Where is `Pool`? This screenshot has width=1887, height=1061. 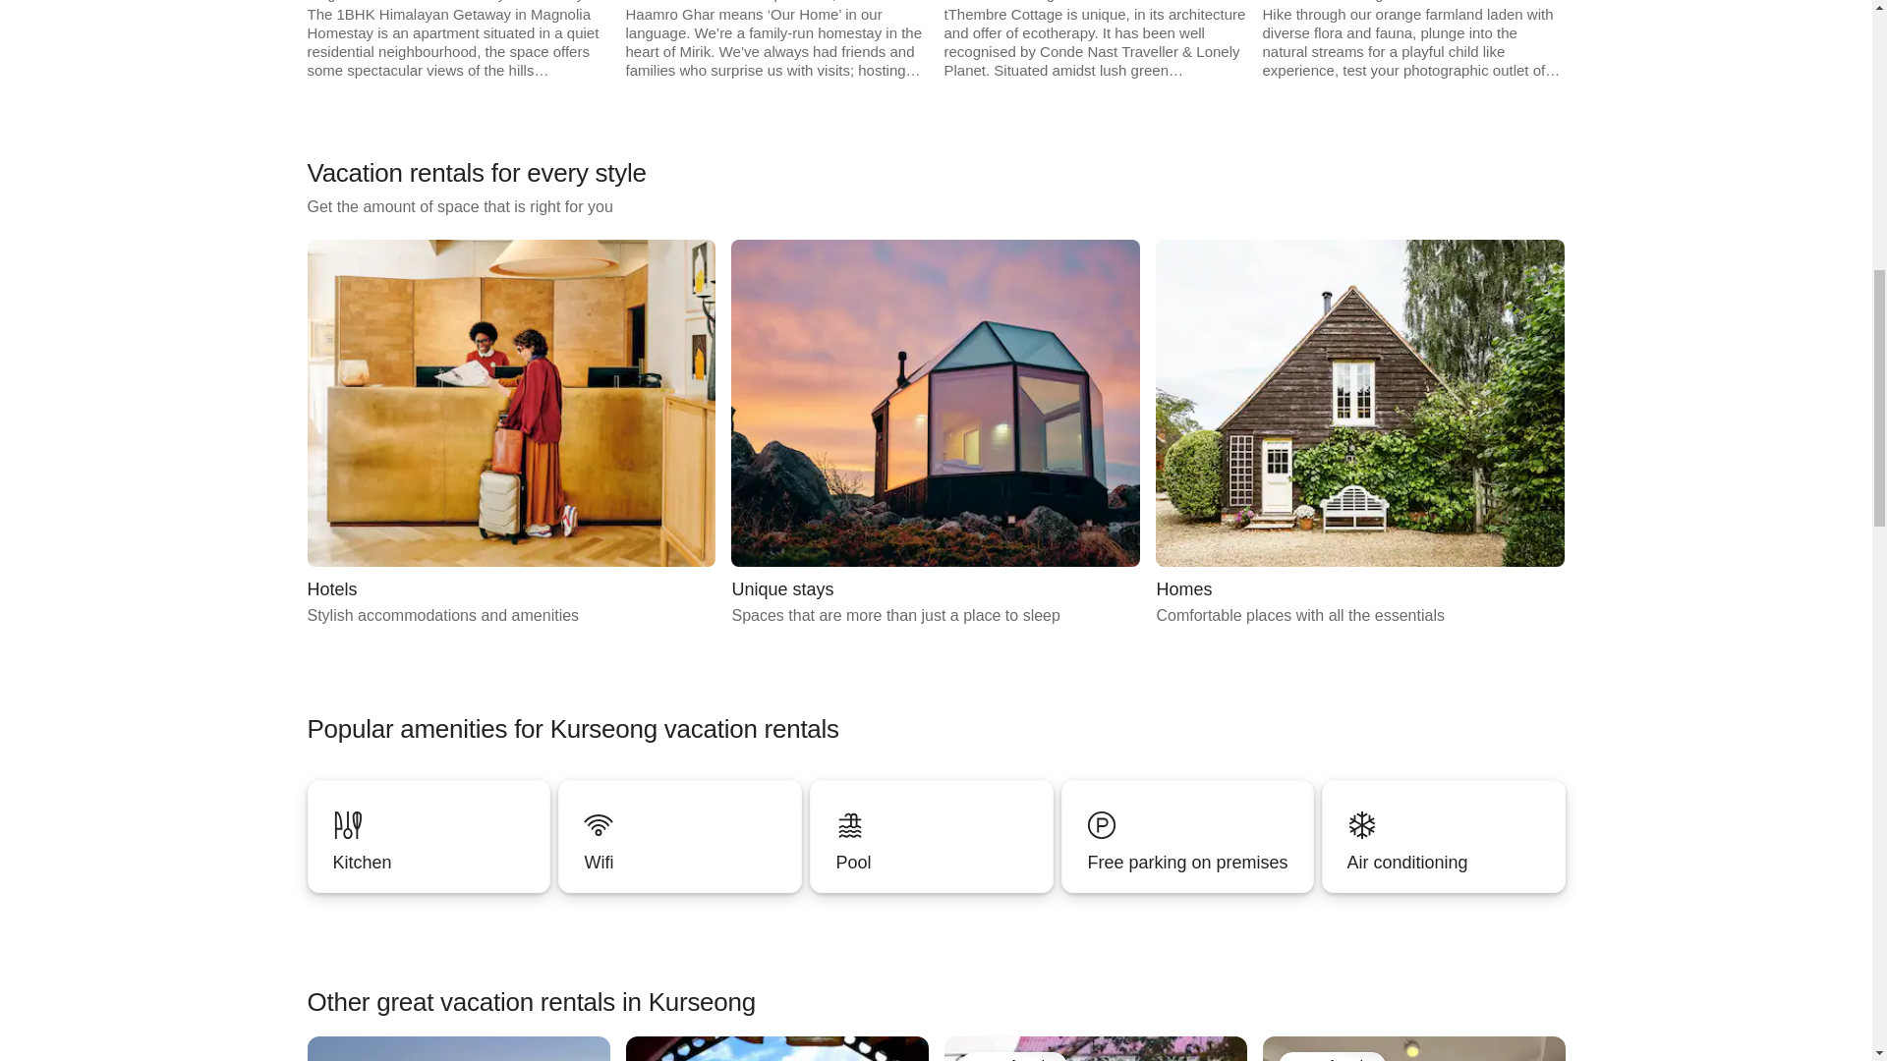 Pool is located at coordinates (1359, 434).